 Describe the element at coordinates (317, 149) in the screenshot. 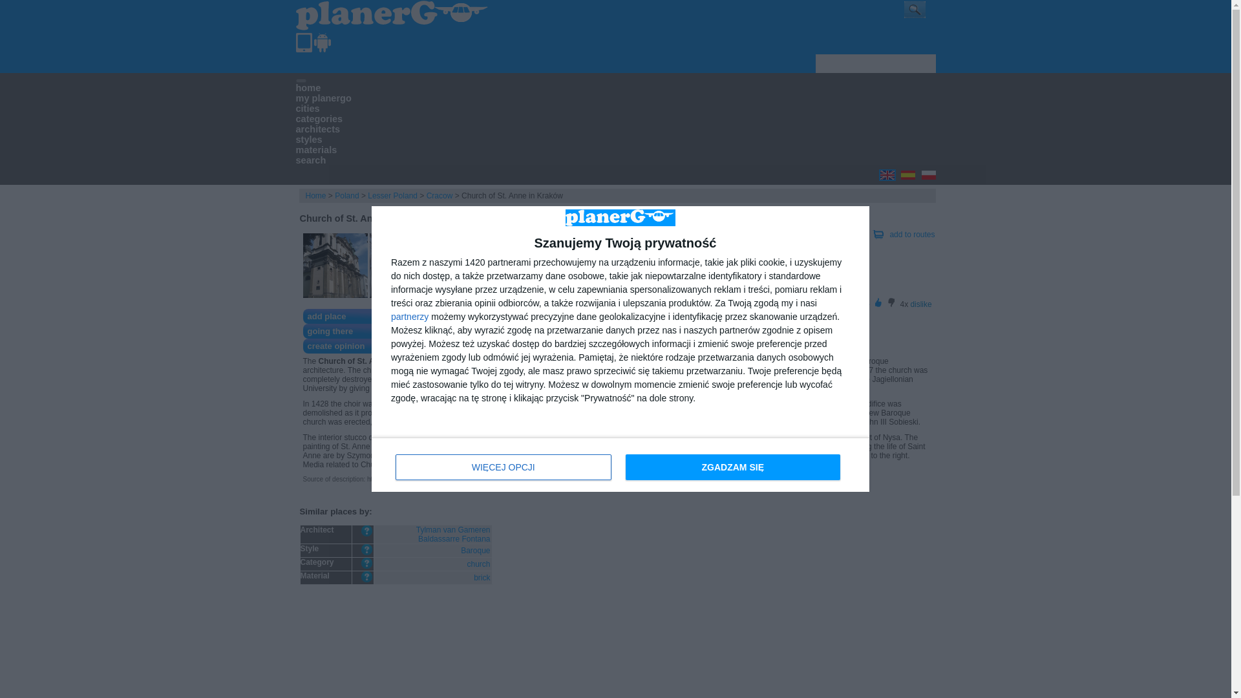

I see `materials` at that location.